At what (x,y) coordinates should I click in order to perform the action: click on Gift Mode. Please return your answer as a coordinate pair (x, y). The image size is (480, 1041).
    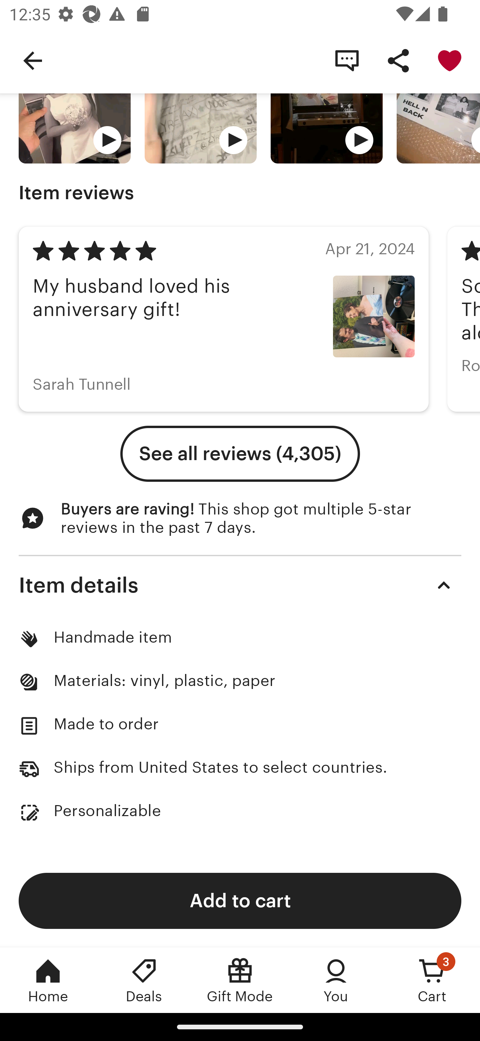
    Looking at the image, I should click on (240, 980).